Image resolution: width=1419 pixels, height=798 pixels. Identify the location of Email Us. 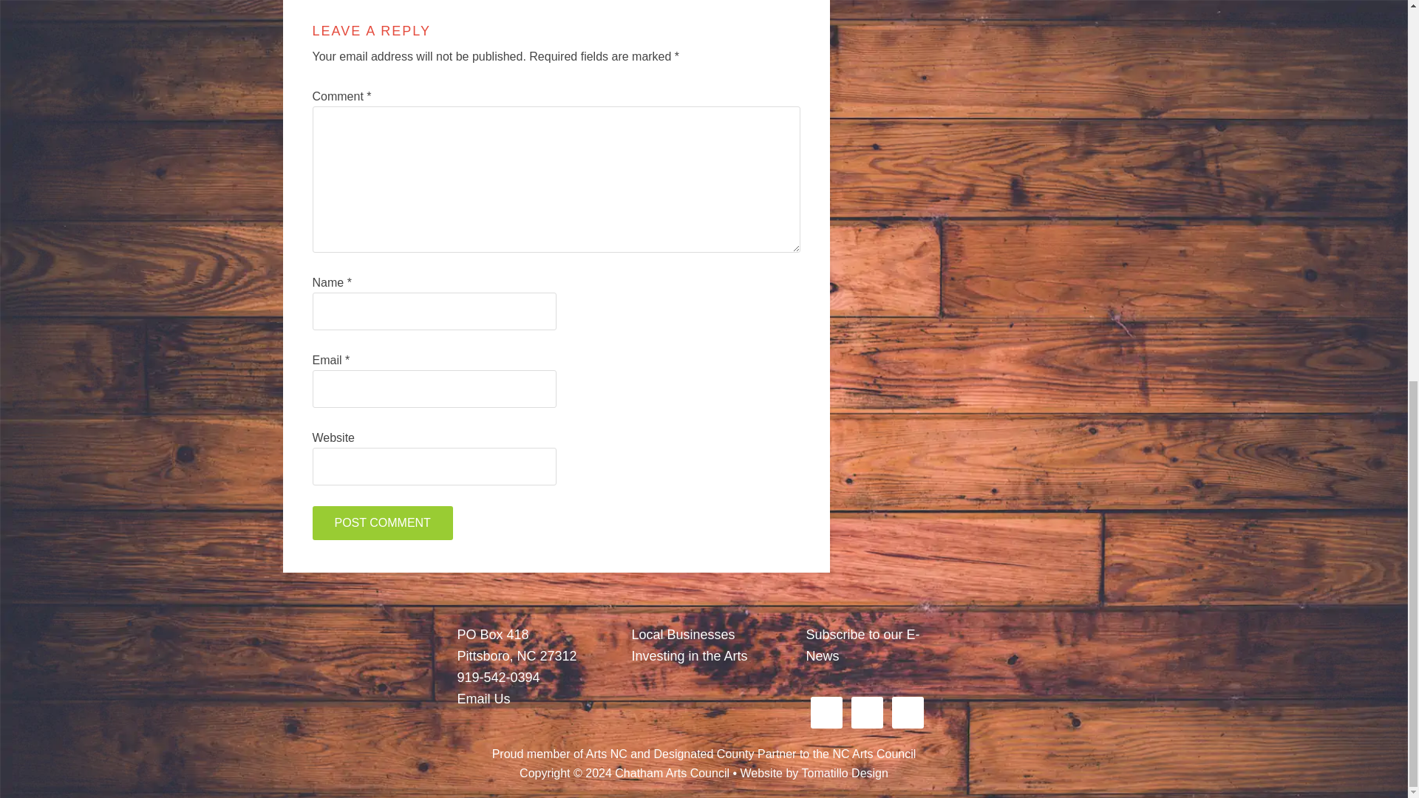
(483, 699).